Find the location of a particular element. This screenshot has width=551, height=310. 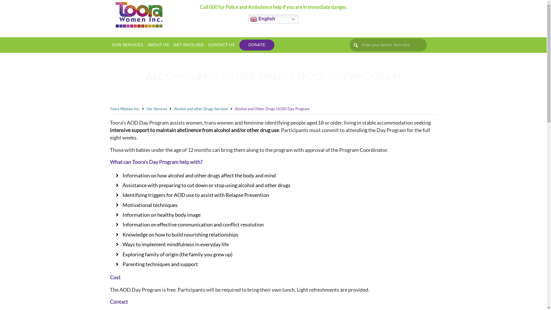

DONATE is located at coordinates (257, 45).